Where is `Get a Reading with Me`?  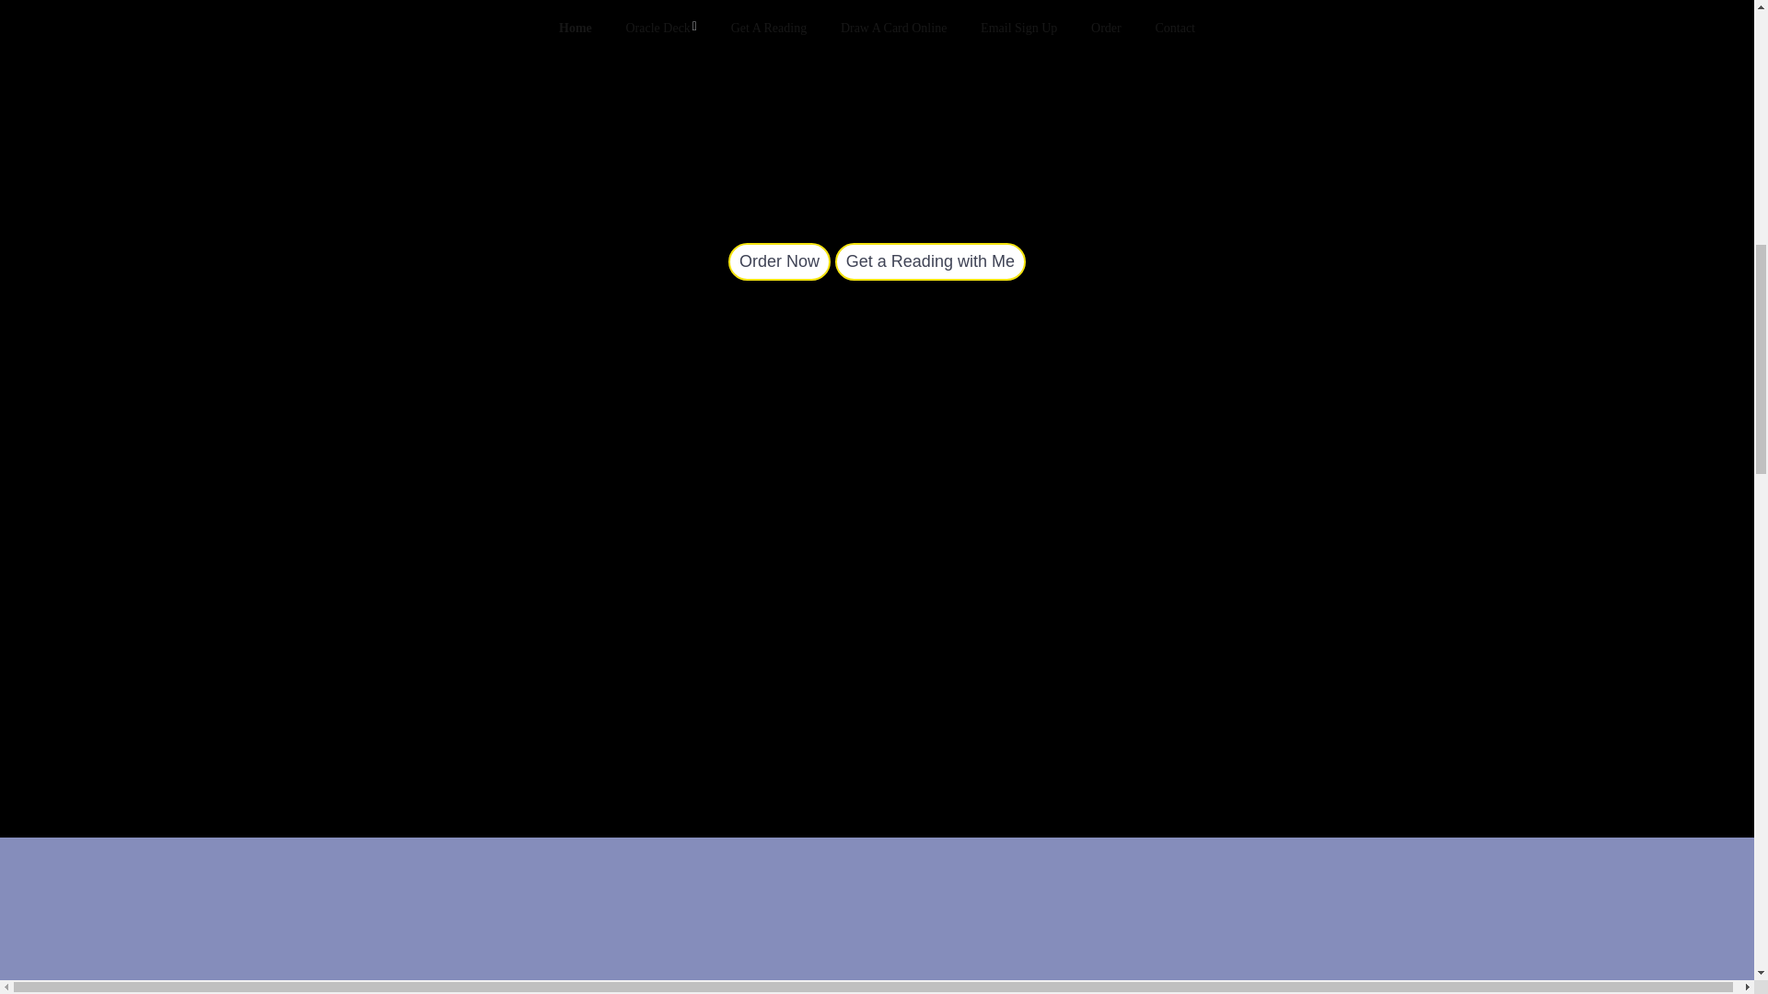
Get a Reading with Me is located at coordinates (930, 261).